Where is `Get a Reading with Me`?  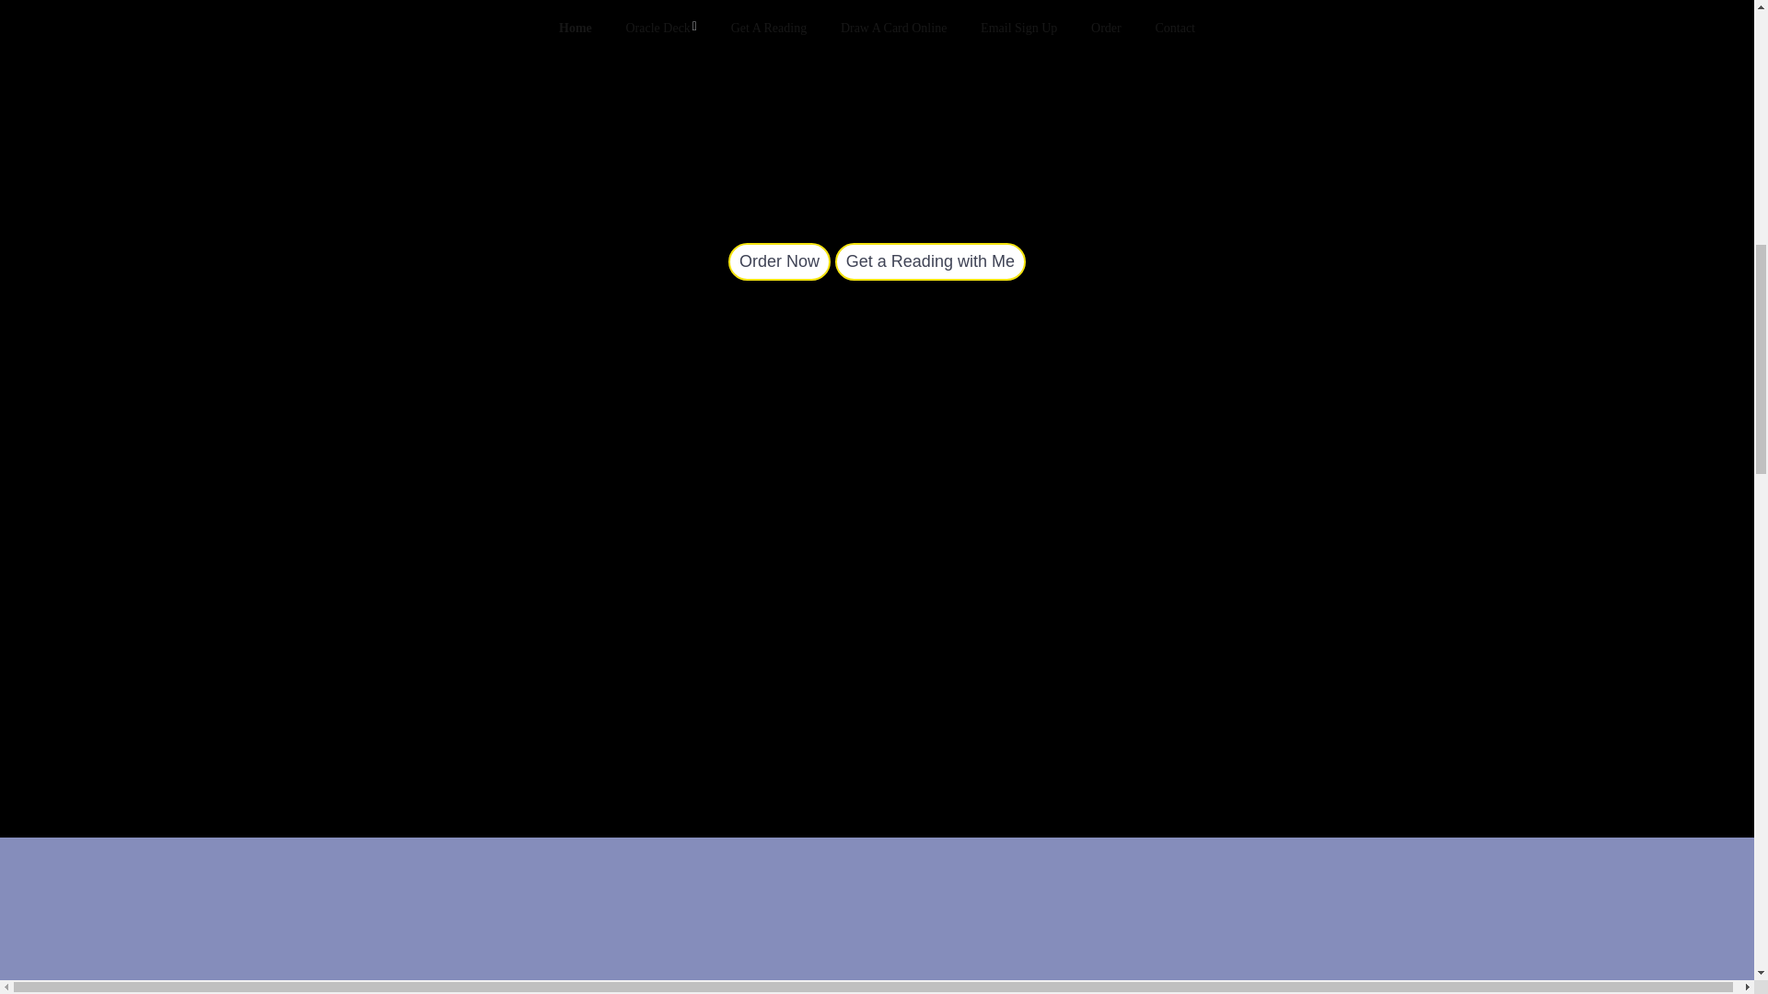
Get a Reading with Me is located at coordinates (930, 261).